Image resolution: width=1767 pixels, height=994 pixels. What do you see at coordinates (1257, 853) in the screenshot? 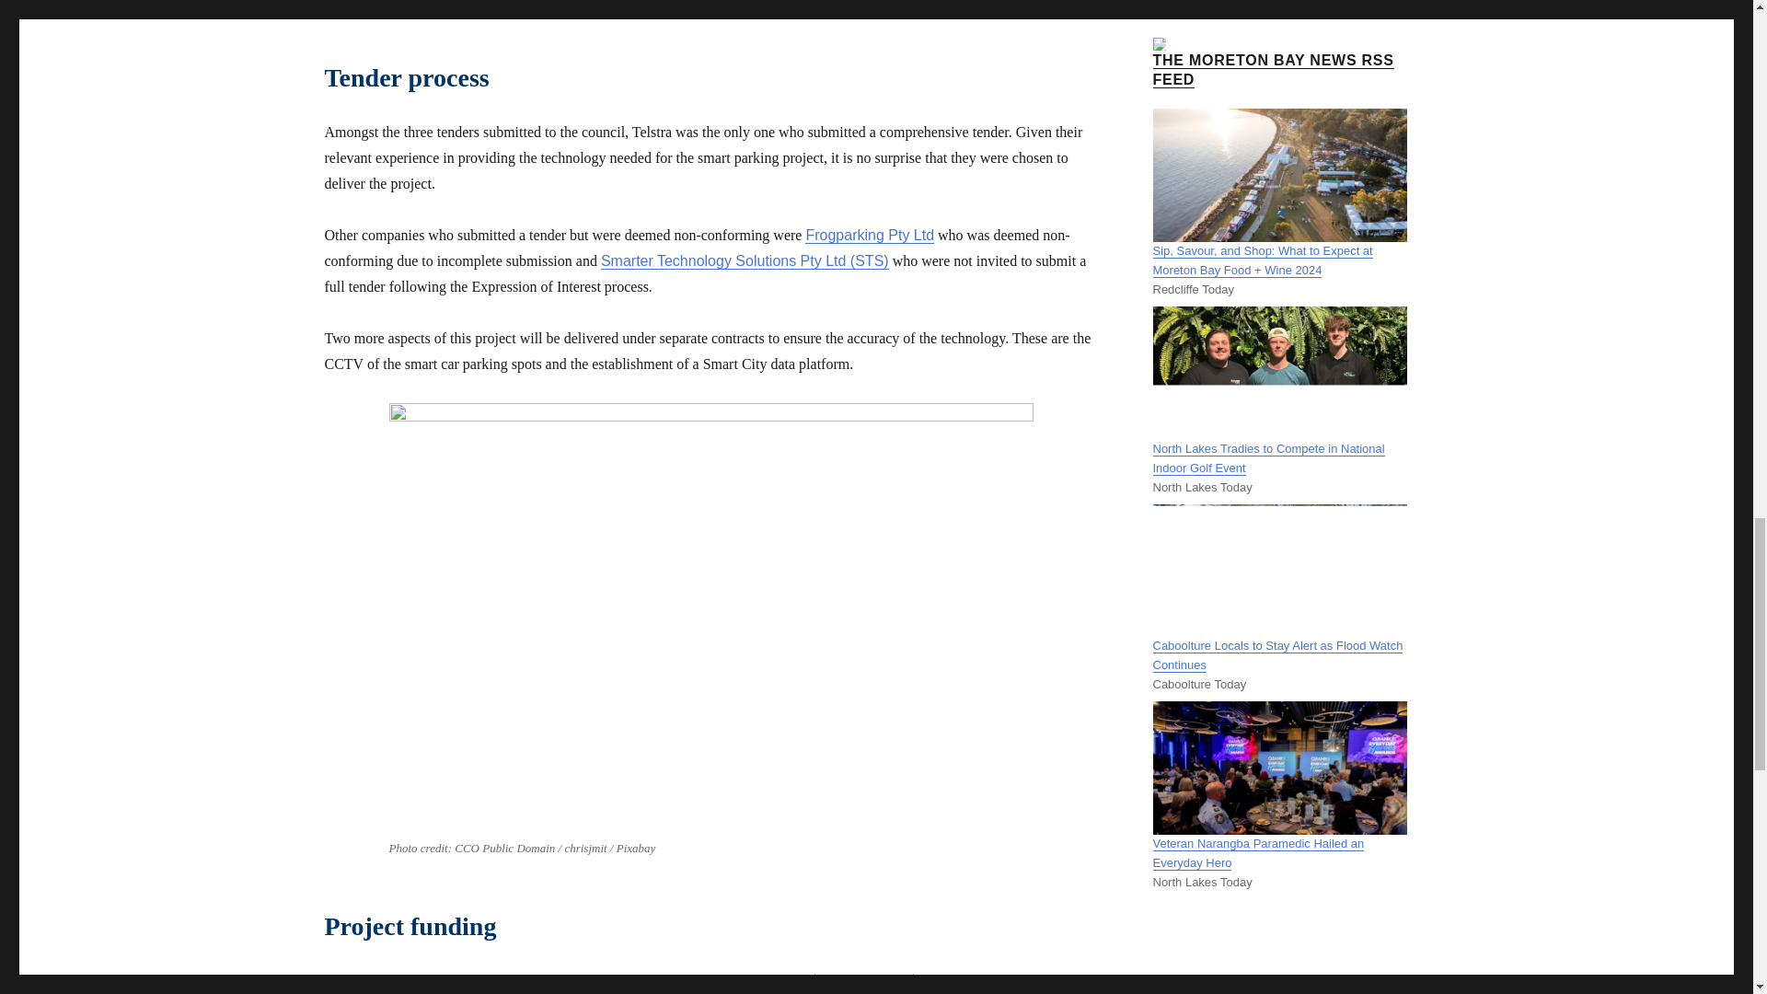
I see `Veteran Narangba Paramedic Hailed an Everyday Hero` at bounding box center [1257, 853].